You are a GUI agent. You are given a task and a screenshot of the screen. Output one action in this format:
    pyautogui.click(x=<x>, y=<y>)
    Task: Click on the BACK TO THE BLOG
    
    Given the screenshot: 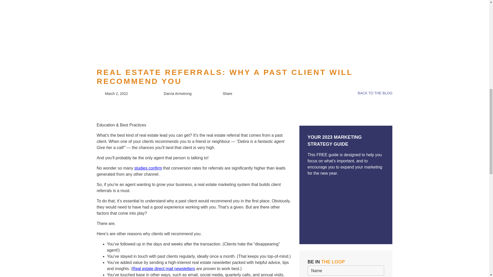 What is the action you would take?
    pyautogui.click(x=371, y=94)
    